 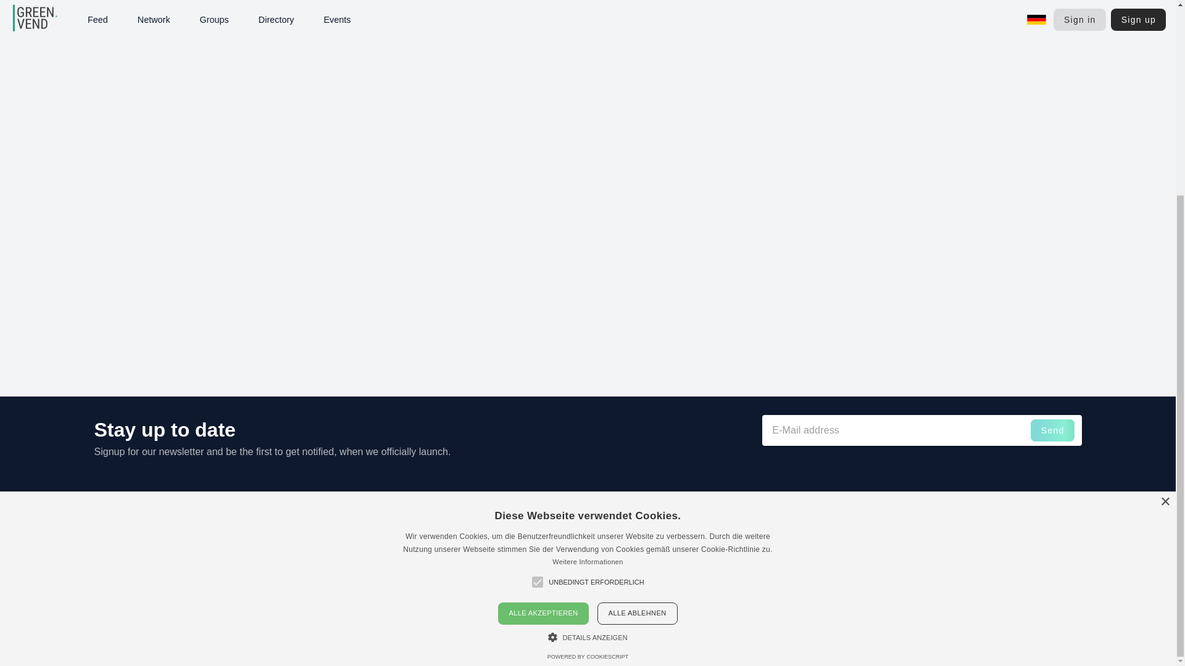 I want to click on Privacy, so click(x=1008, y=548).